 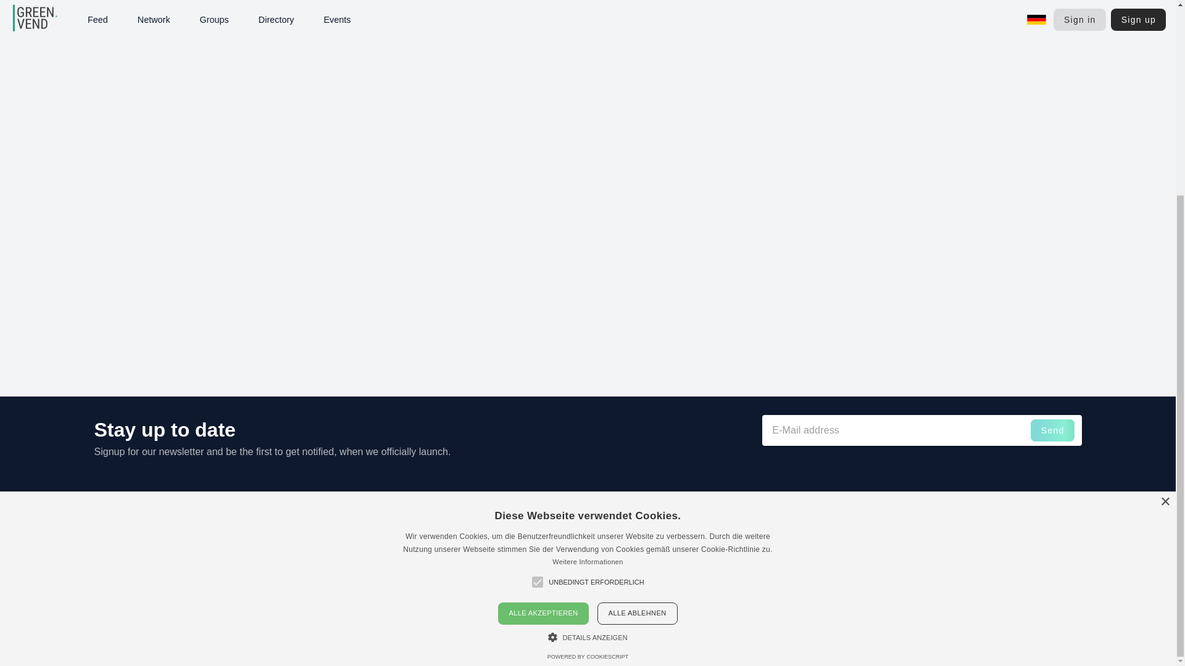 I want to click on Privacy, so click(x=1008, y=548).